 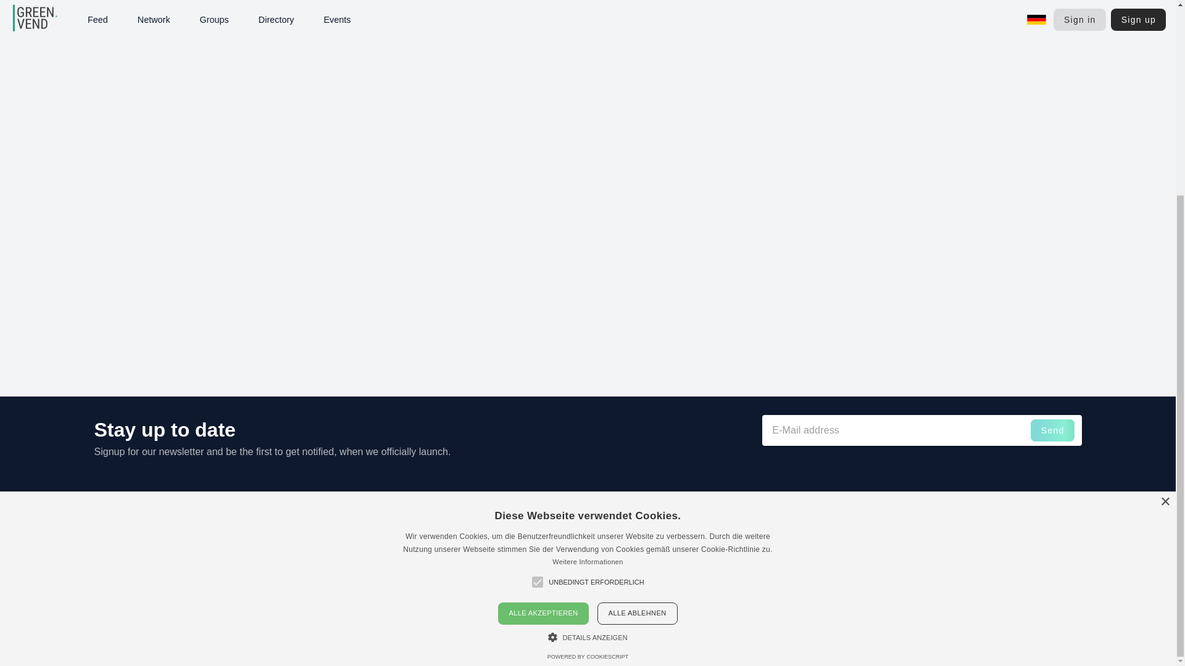 I want to click on Privacy, so click(x=1008, y=548).